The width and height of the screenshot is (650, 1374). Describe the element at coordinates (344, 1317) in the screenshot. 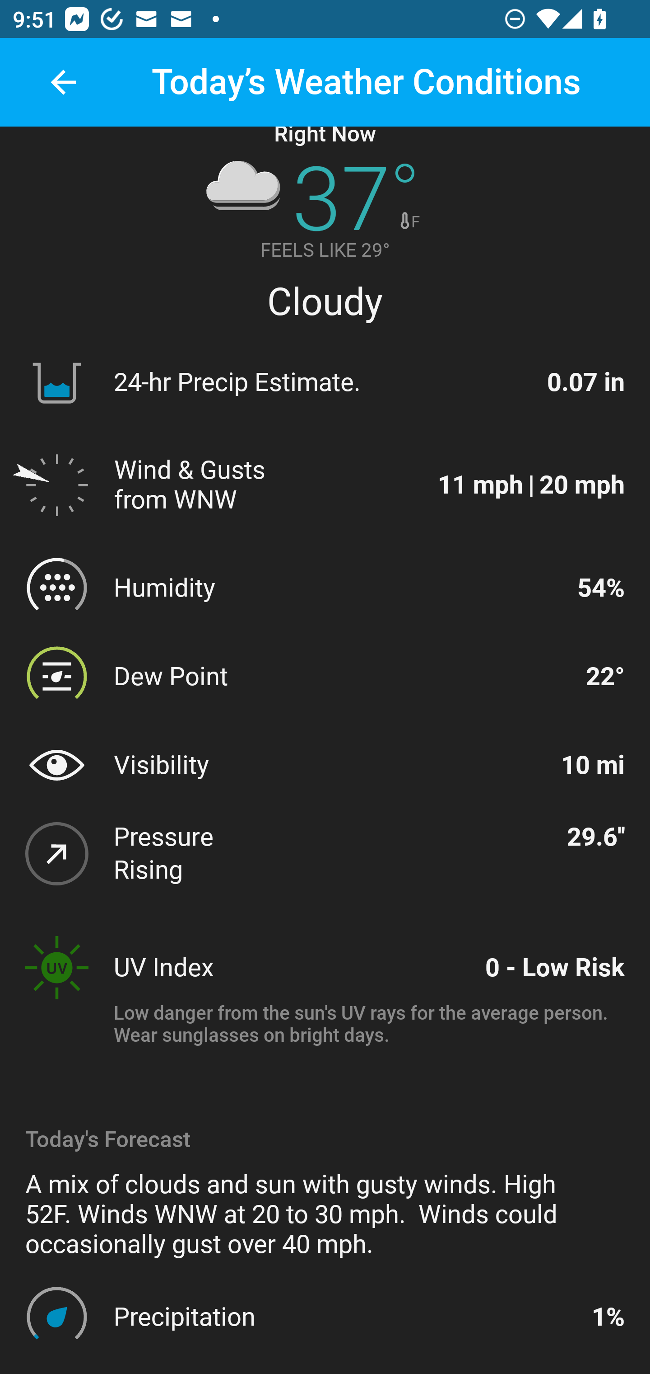

I see `Precipitation` at that location.